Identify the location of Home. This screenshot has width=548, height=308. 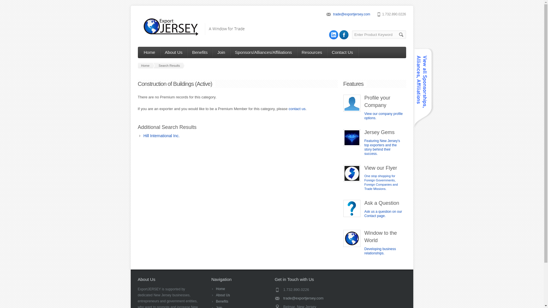
(146, 66).